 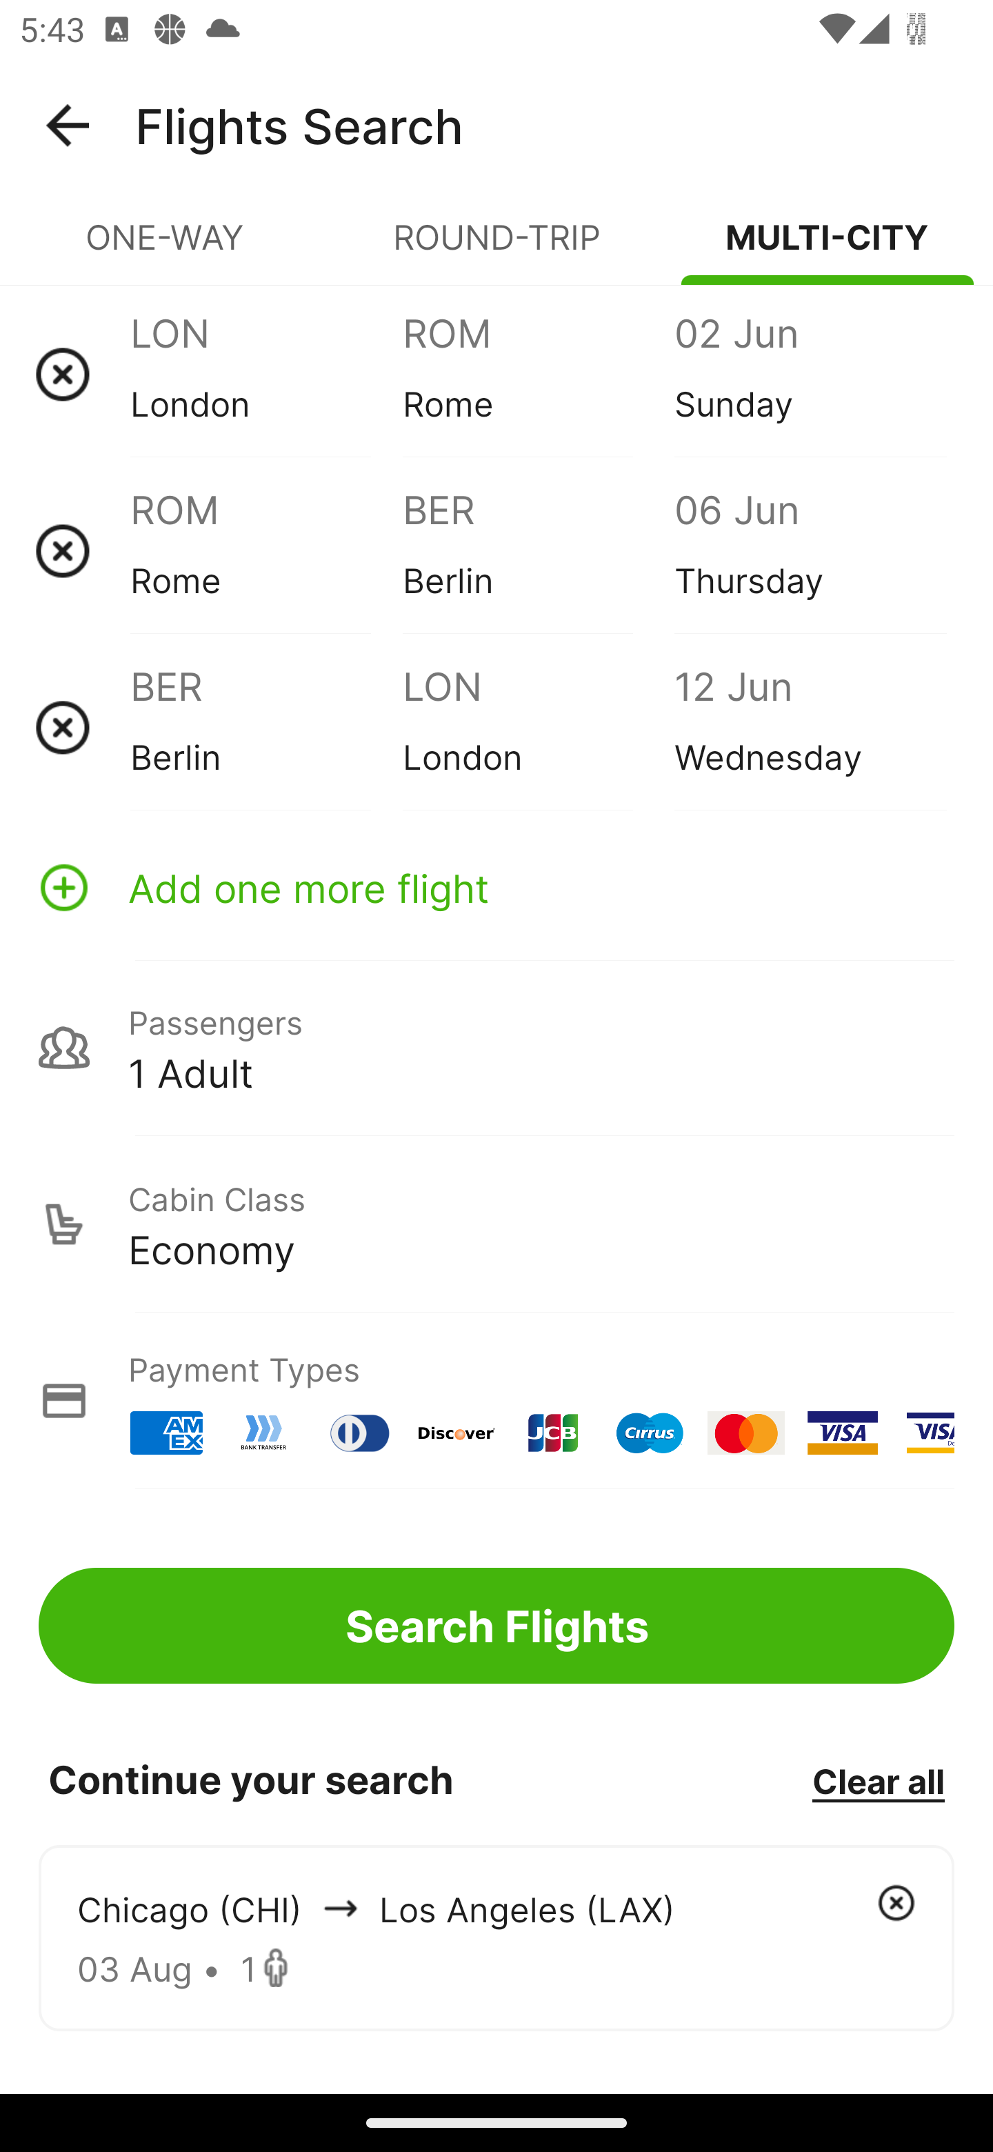 What do you see at coordinates (496, 1047) in the screenshot?
I see `Passengers 1 Adult` at bounding box center [496, 1047].